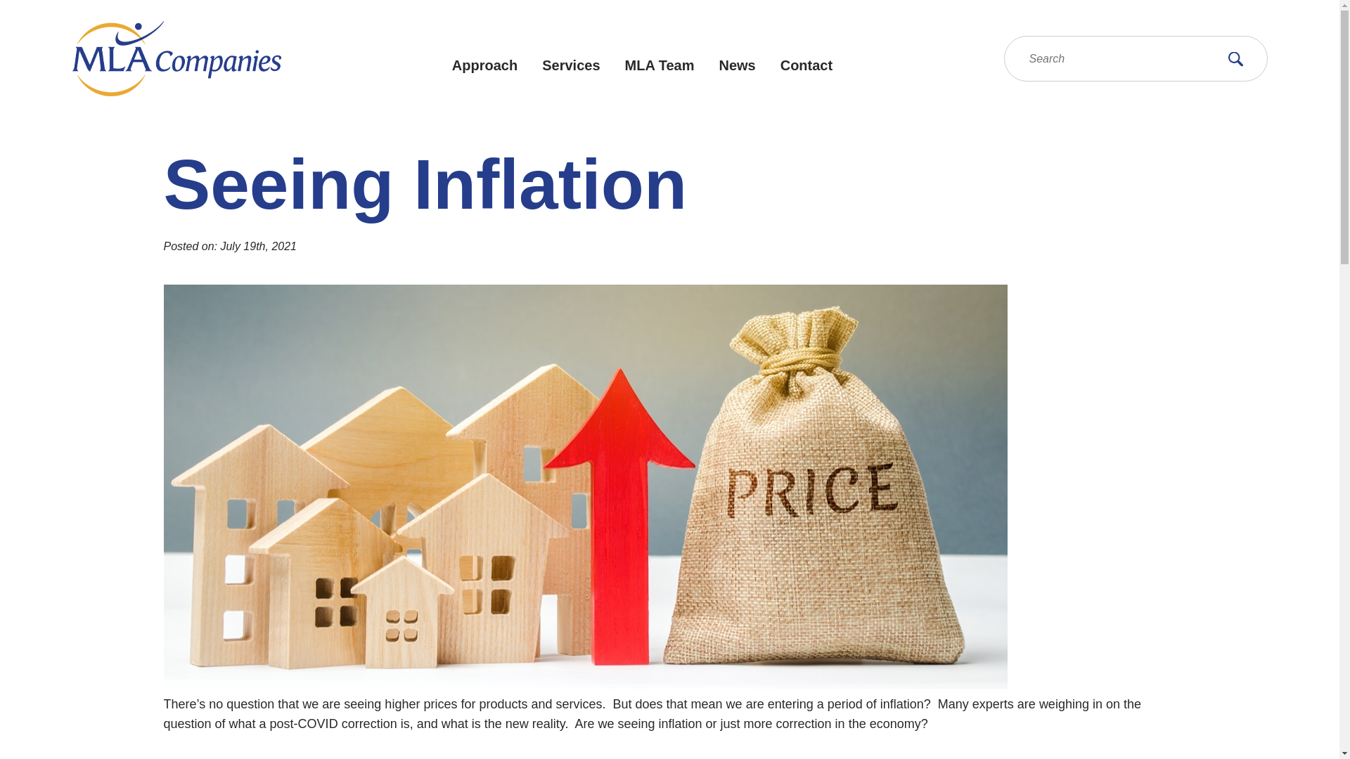  Describe the element at coordinates (484, 65) in the screenshot. I see `Approach` at that location.